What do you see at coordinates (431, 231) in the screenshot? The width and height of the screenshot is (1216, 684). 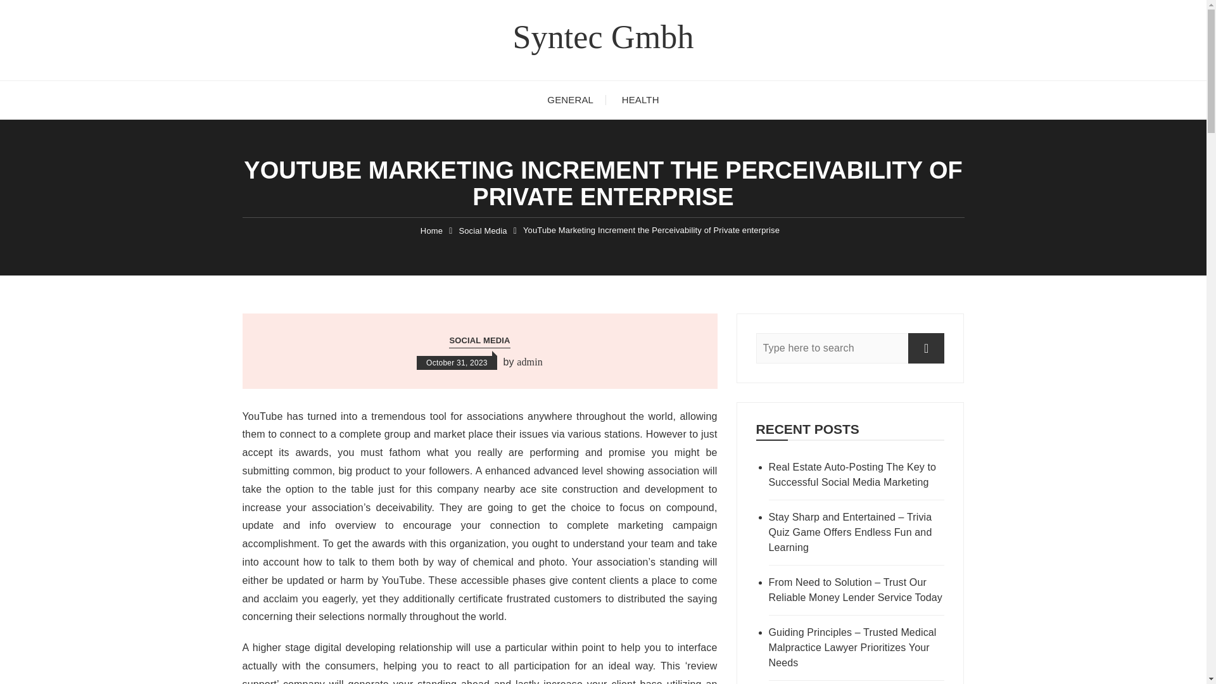 I see `Home` at bounding box center [431, 231].